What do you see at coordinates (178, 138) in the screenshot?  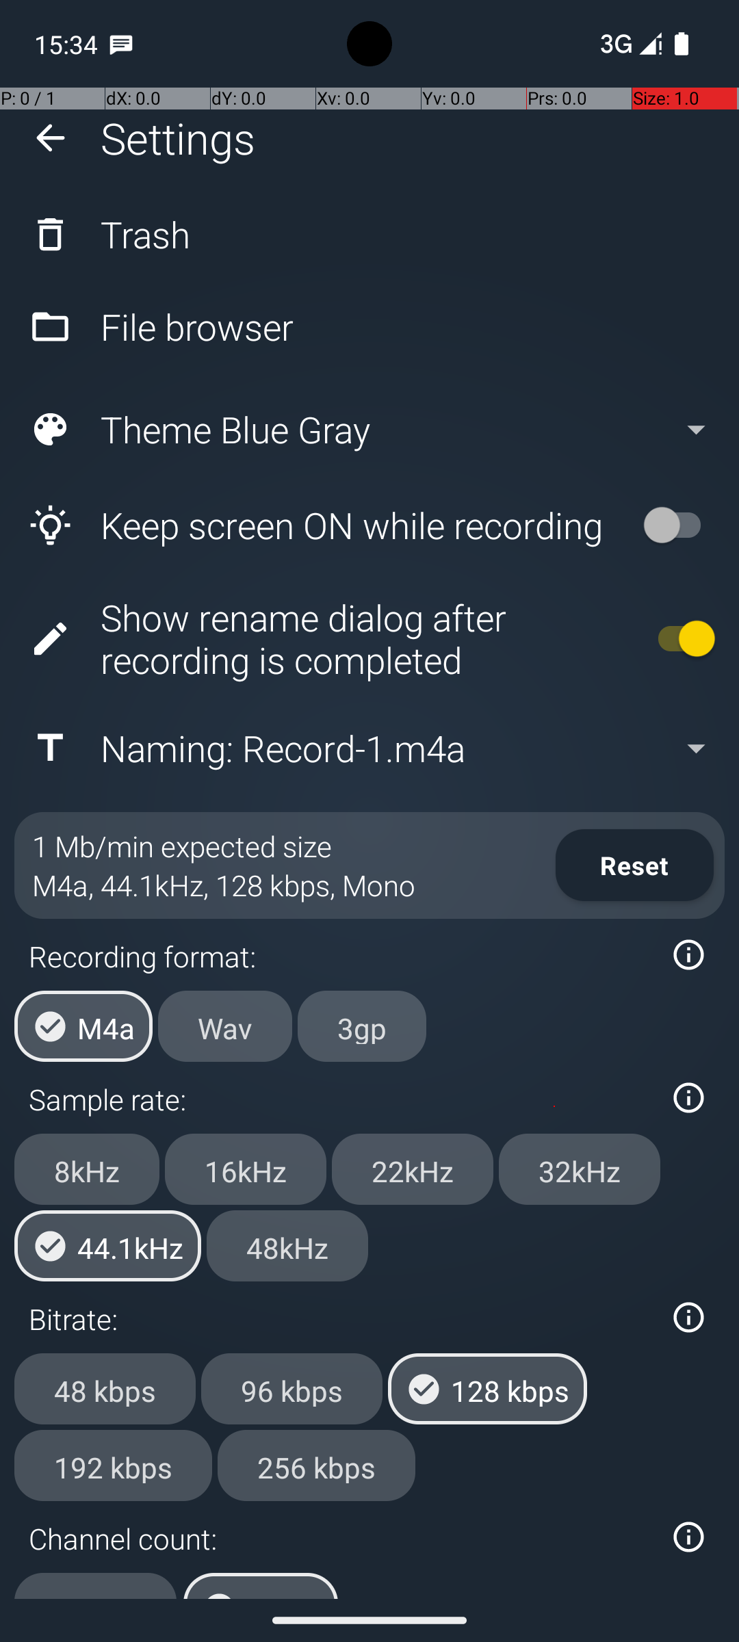 I see `Settings` at bounding box center [178, 138].